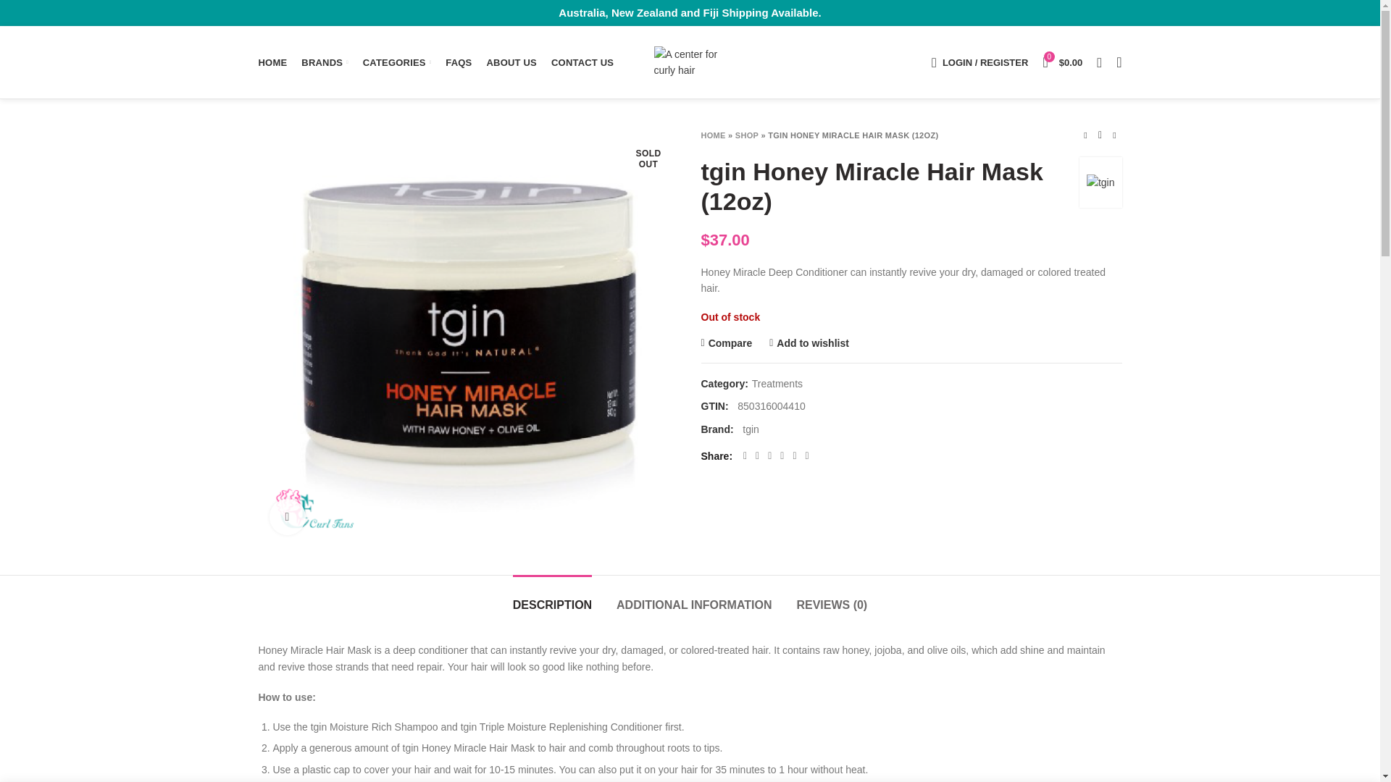  Describe the element at coordinates (272, 62) in the screenshot. I see `HOME` at that location.